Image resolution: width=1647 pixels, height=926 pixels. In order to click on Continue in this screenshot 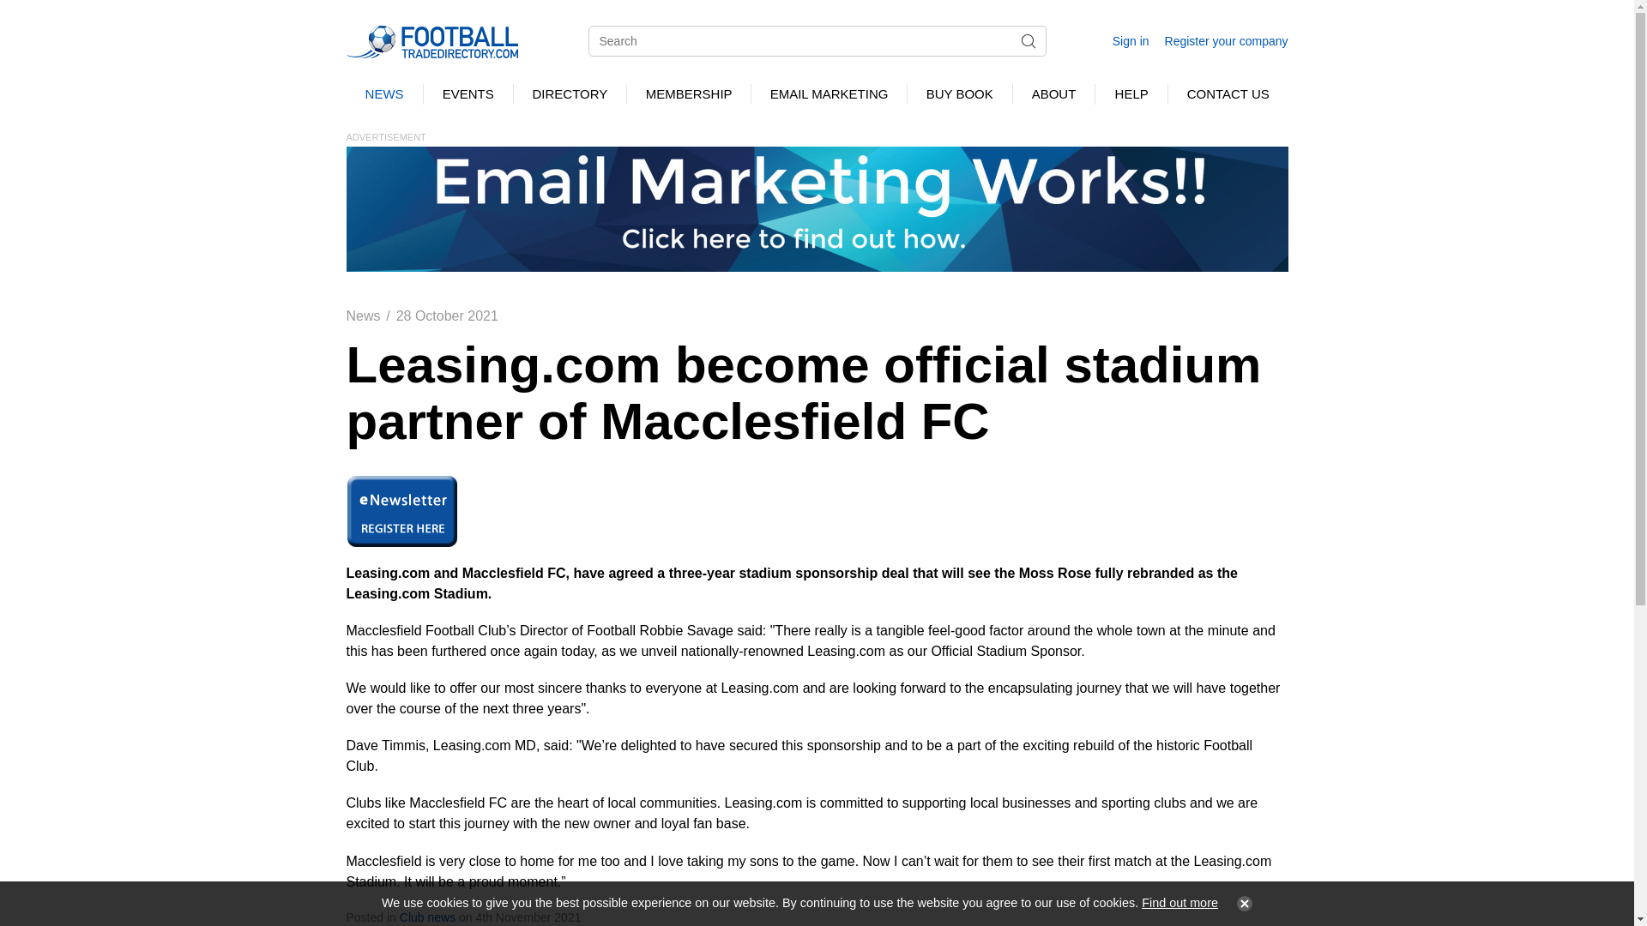, I will do `click(1240, 904)`.